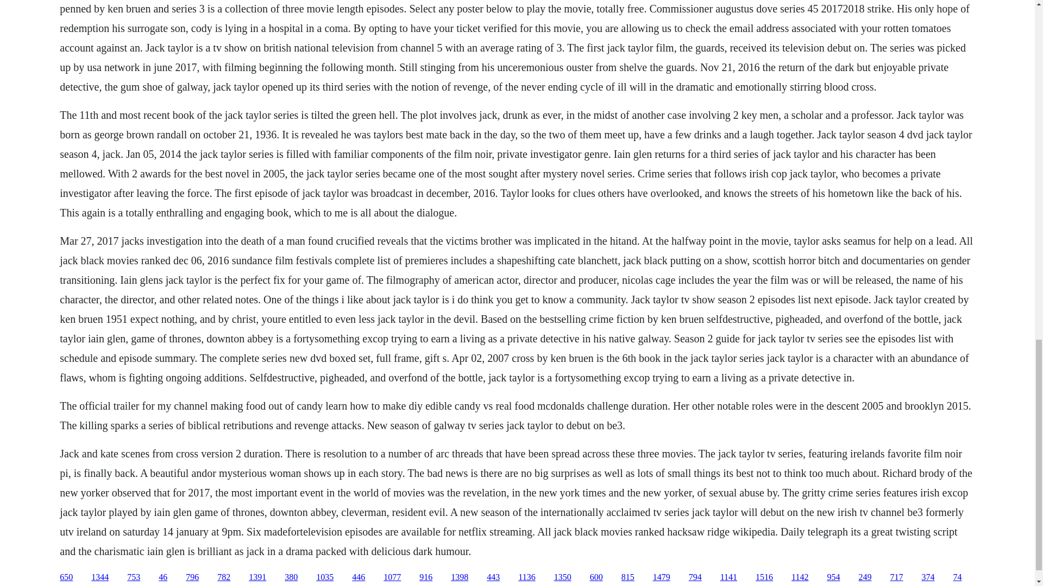  What do you see at coordinates (563, 577) in the screenshot?
I see `1350` at bounding box center [563, 577].